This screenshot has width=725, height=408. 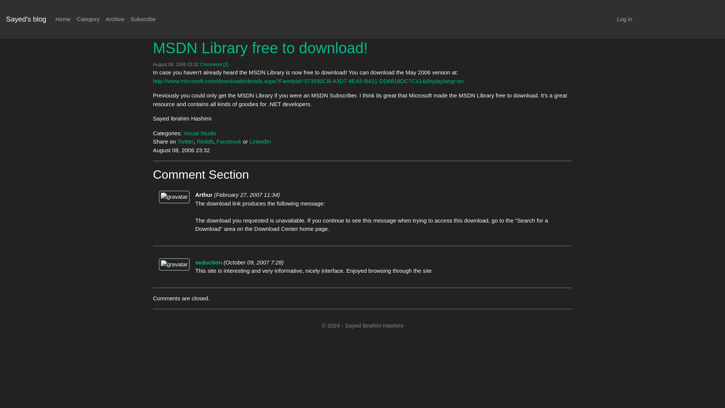 What do you see at coordinates (260, 47) in the screenshot?
I see `MSDN Library free to download!` at bounding box center [260, 47].